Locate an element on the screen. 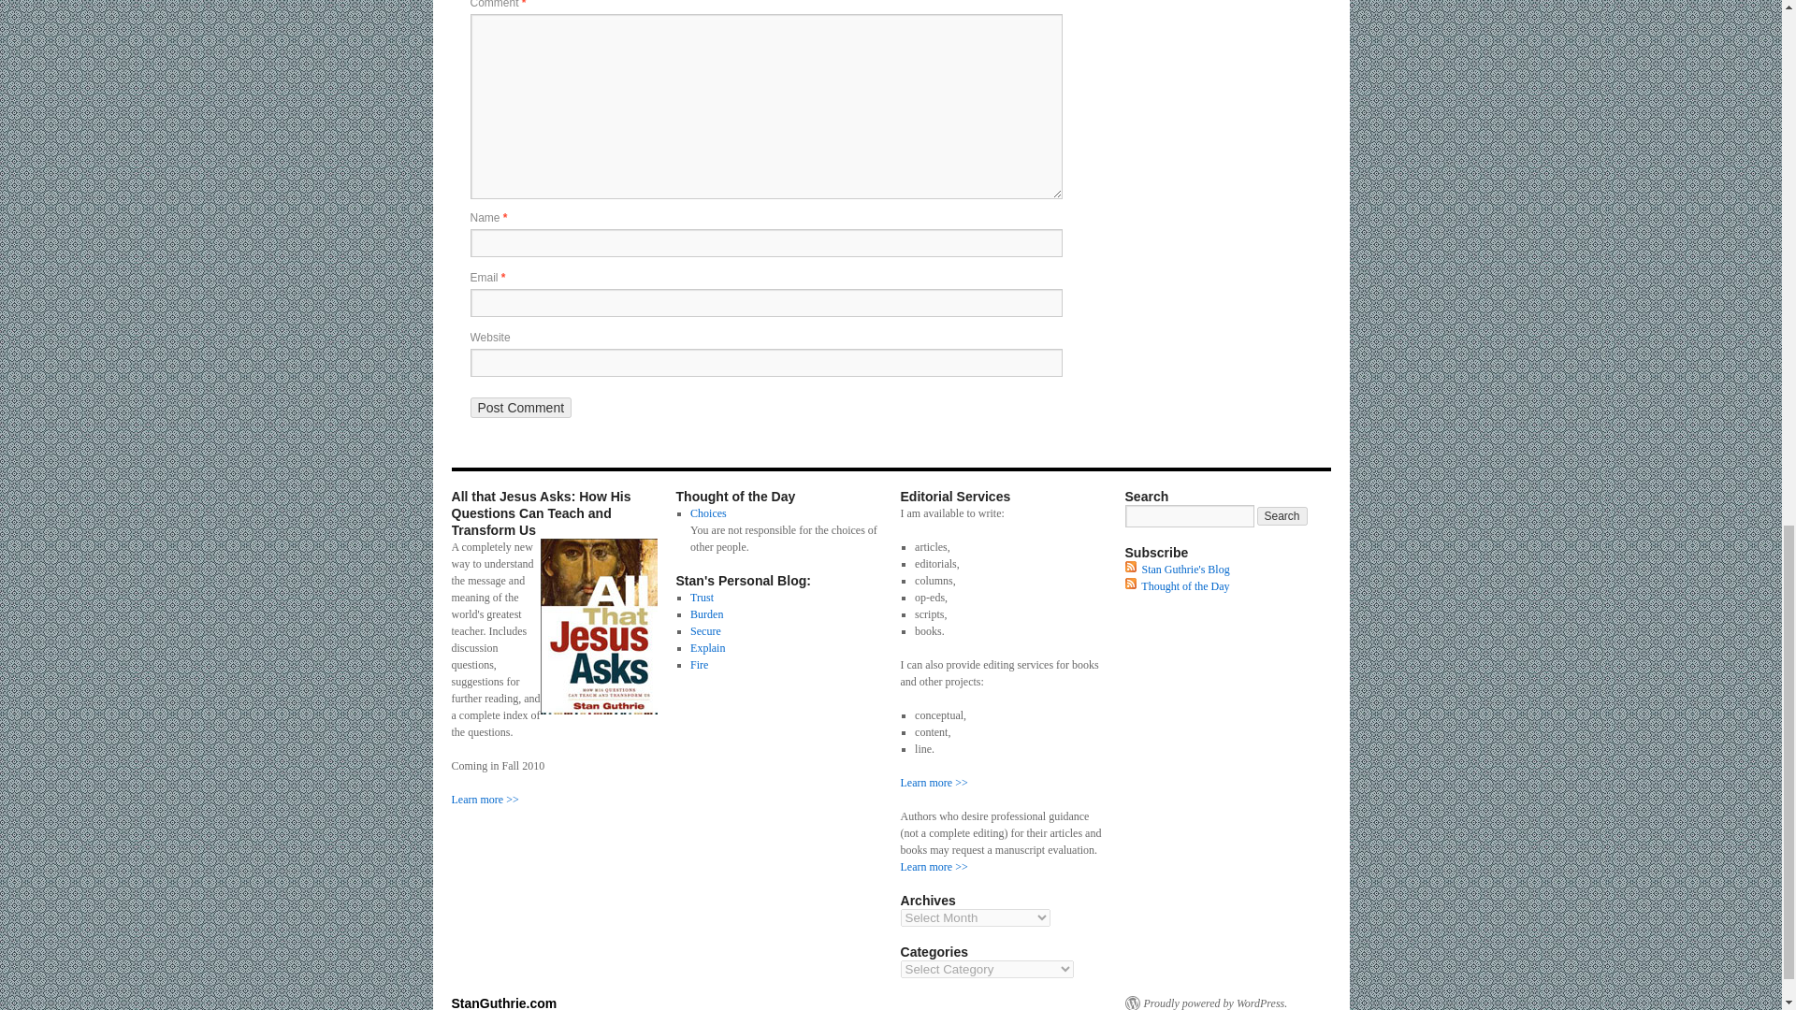  Post Comment is located at coordinates (520, 408).